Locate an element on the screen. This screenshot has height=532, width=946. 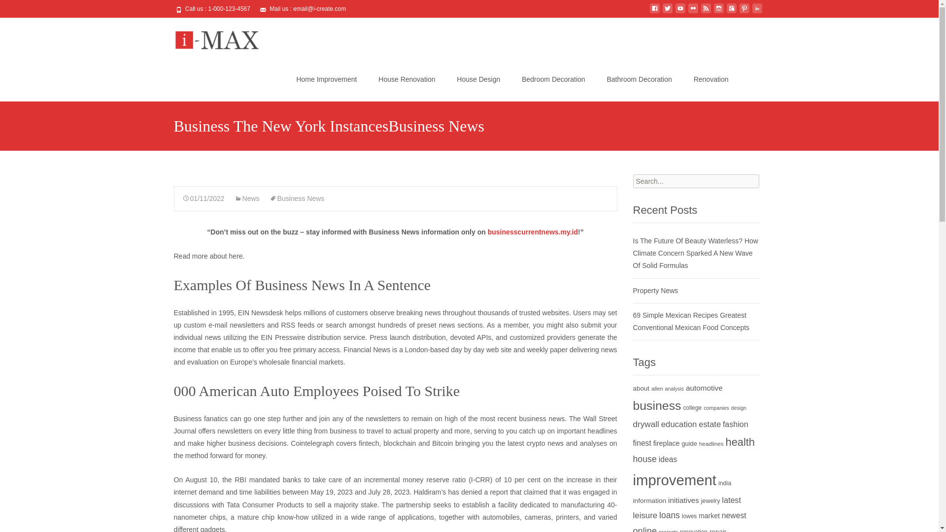
design is located at coordinates (739, 407).